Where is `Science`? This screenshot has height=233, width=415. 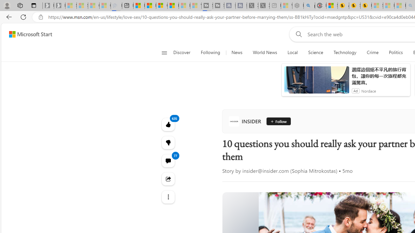 Science is located at coordinates (315, 52).